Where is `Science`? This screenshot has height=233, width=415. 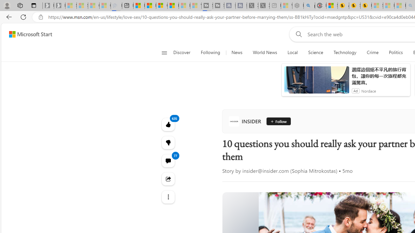 Science is located at coordinates (315, 52).